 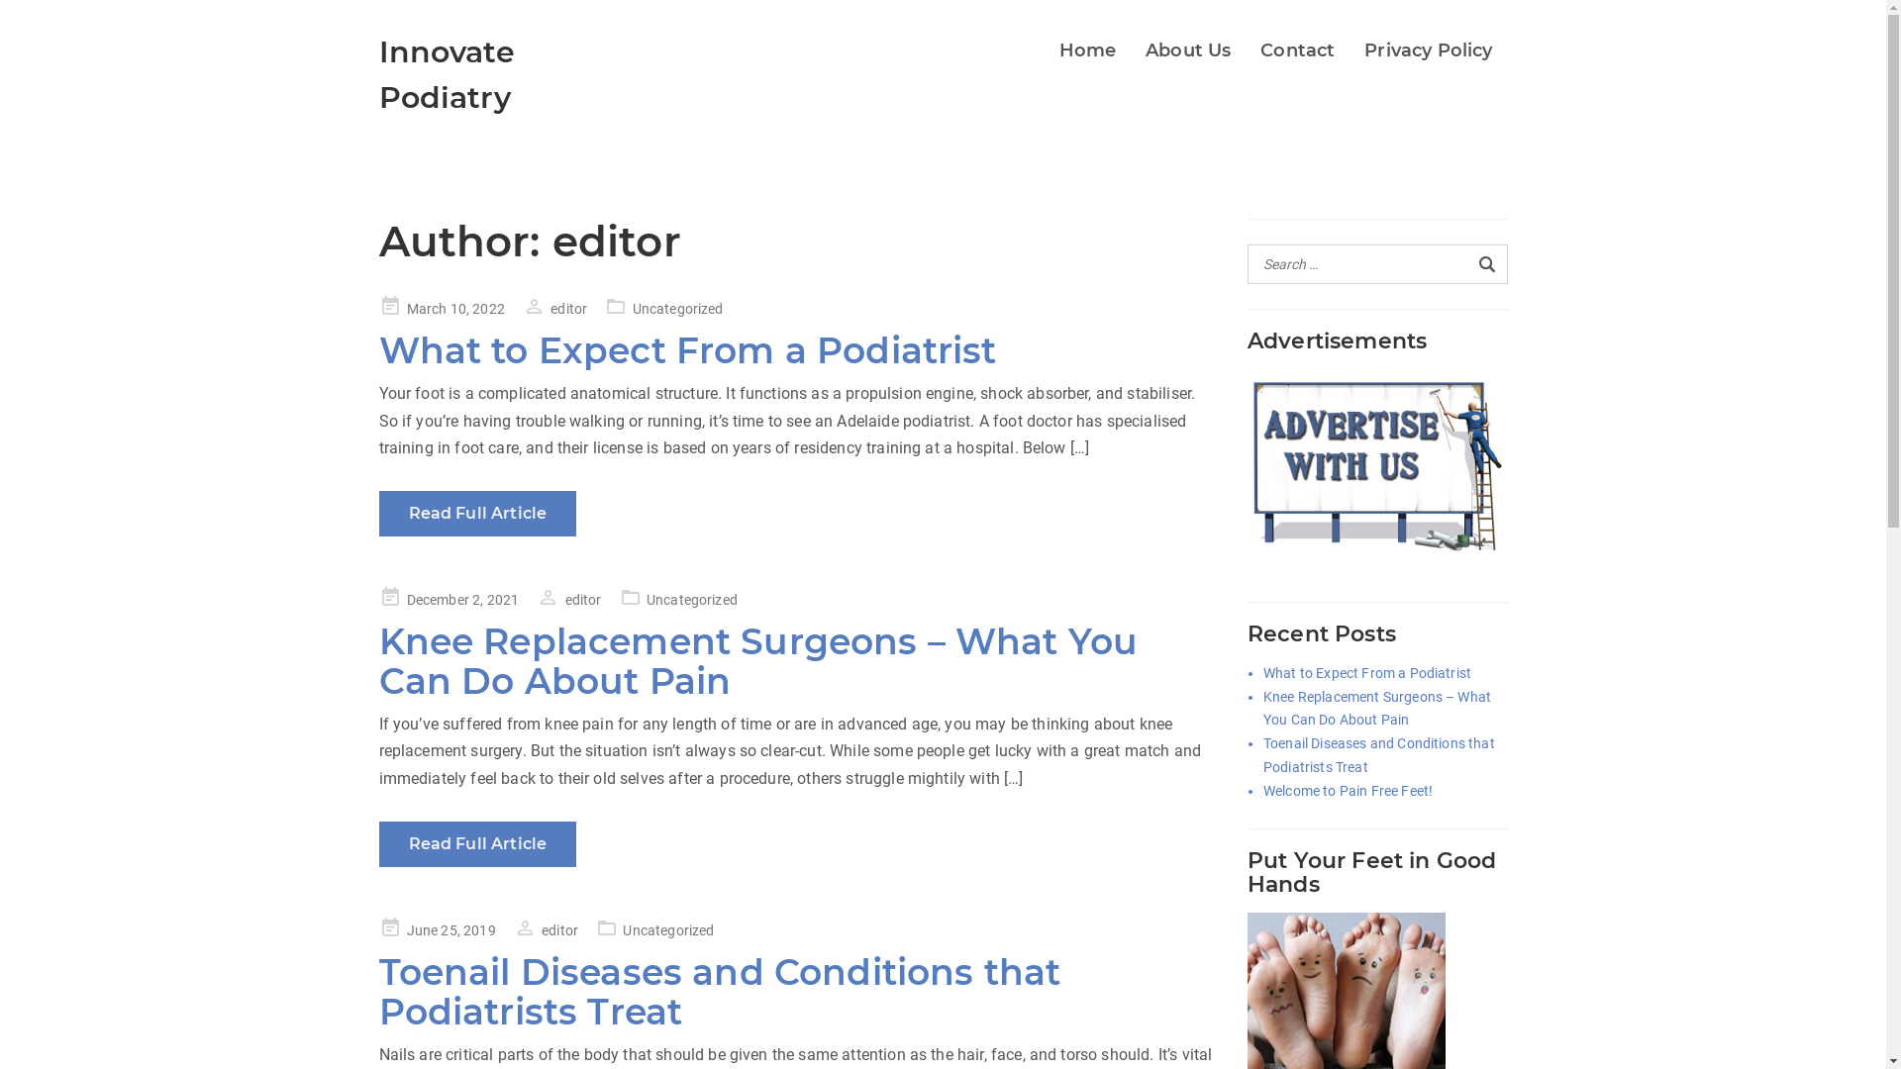 I want to click on Toenail Diseases and Conditions that Podiatrists Treat, so click(x=1386, y=756).